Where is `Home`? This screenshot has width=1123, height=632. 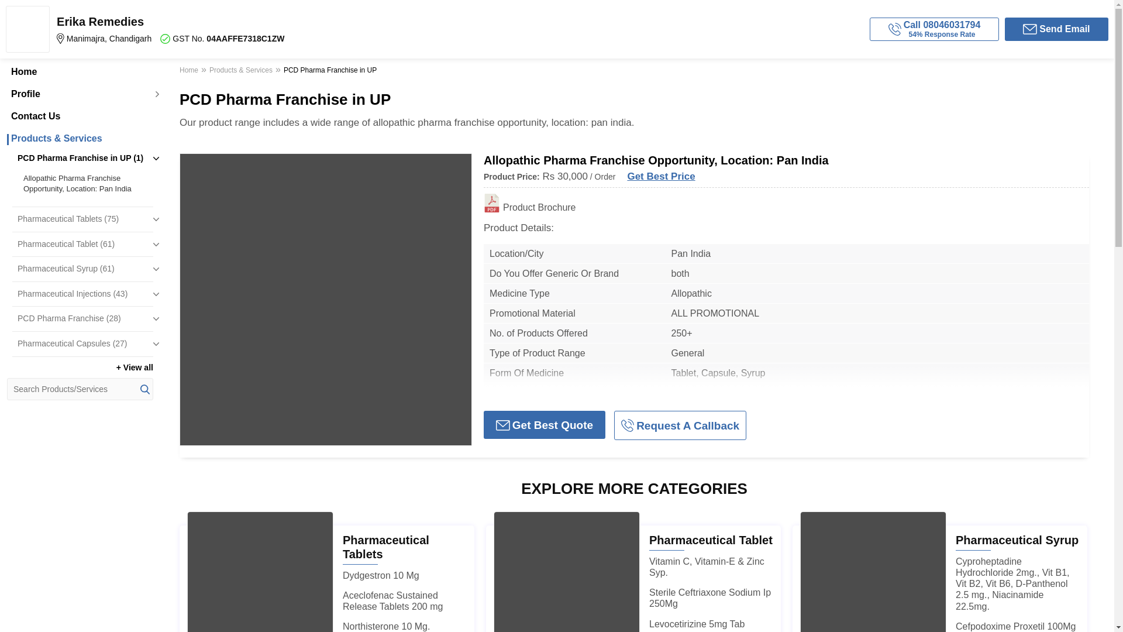 Home is located at coordinates (85, 183).